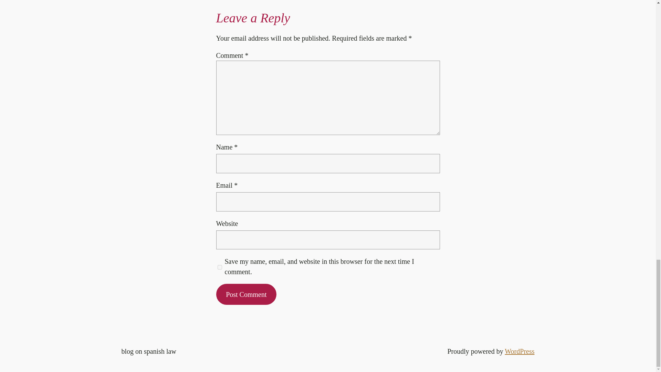 The height and width of the screenshot is (372, 661). What do you see at coordinates (519, 351) in the screenshot?
I see `WordPress` at bounding box center [519, 351].